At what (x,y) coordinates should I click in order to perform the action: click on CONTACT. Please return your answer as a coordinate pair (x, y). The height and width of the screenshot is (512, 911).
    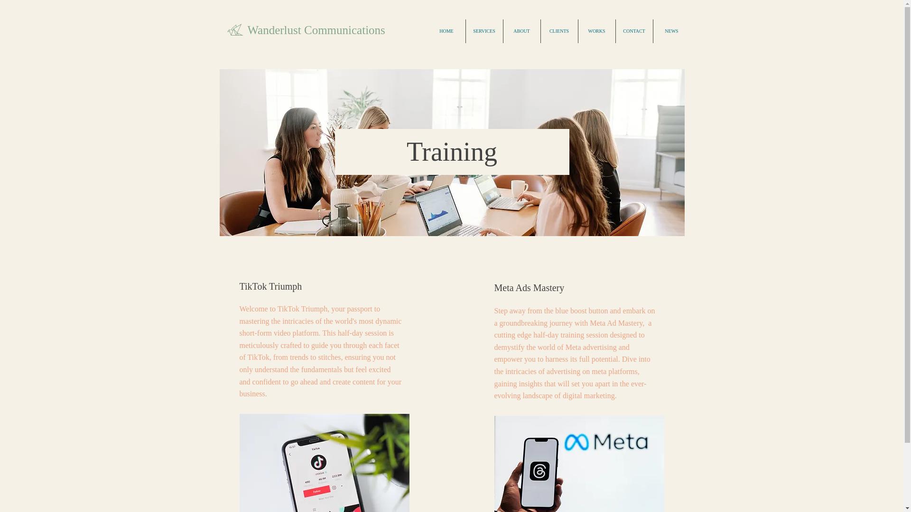
    Looking at the image, I should click on (634, 31).